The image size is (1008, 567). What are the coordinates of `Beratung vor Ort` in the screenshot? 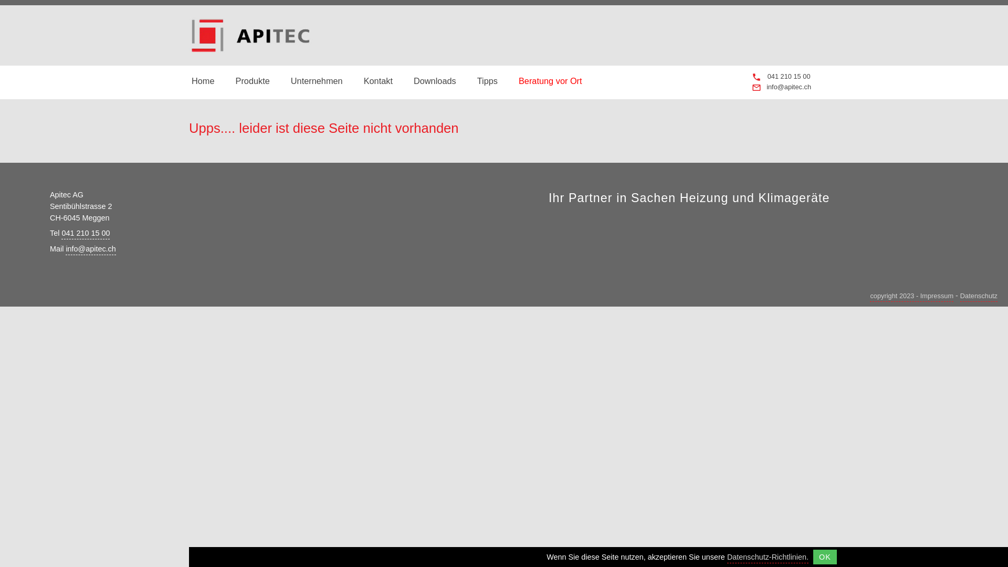 It's located at (550, 81).